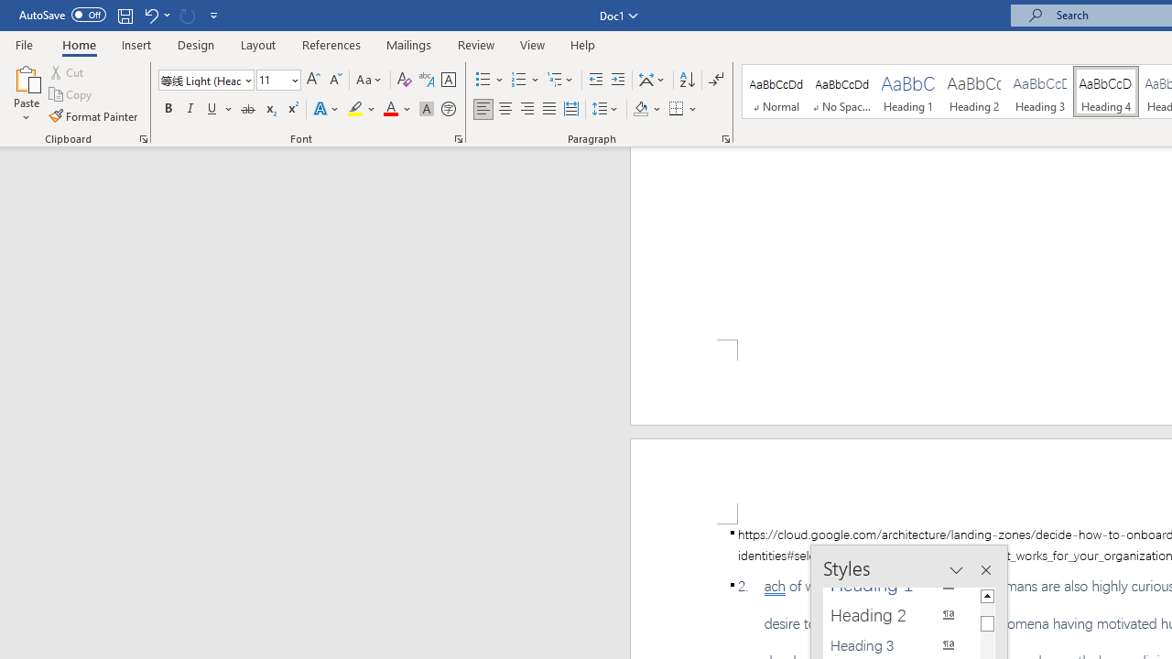 This screenshot has width=1172, height=659. What do you see at coordinates (247, 110) in the screenshot?
I see `Strikethrough` at bounding box center [247, 110].